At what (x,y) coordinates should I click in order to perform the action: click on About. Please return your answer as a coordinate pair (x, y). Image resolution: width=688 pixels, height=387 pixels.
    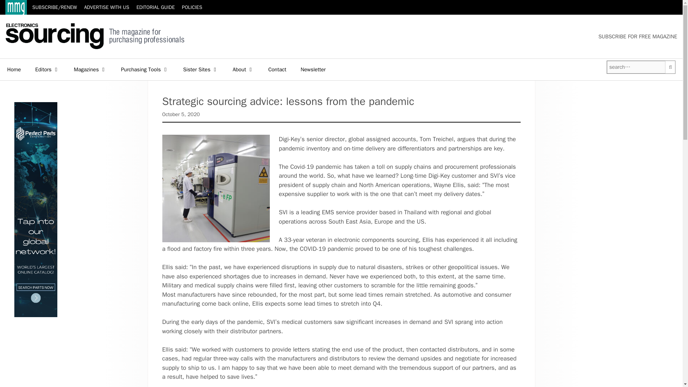
    Looking at the image, I should click on (243, 70).